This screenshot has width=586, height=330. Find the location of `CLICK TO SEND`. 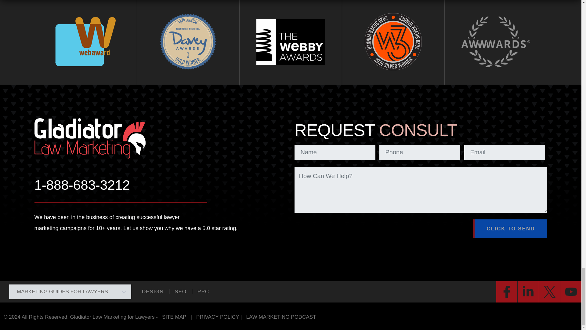

CLICK TO SEND is located at coordinates (510, 229).